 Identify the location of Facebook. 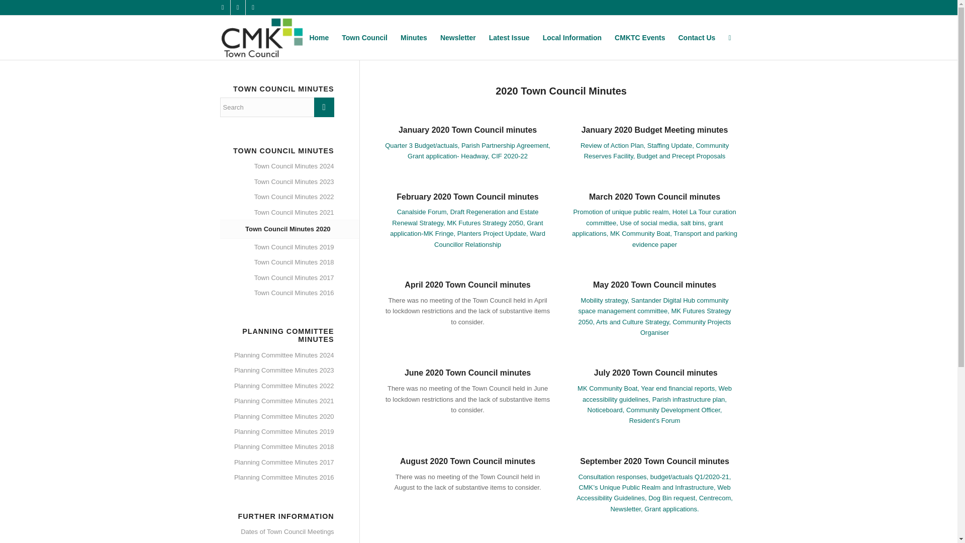
(237, 8).